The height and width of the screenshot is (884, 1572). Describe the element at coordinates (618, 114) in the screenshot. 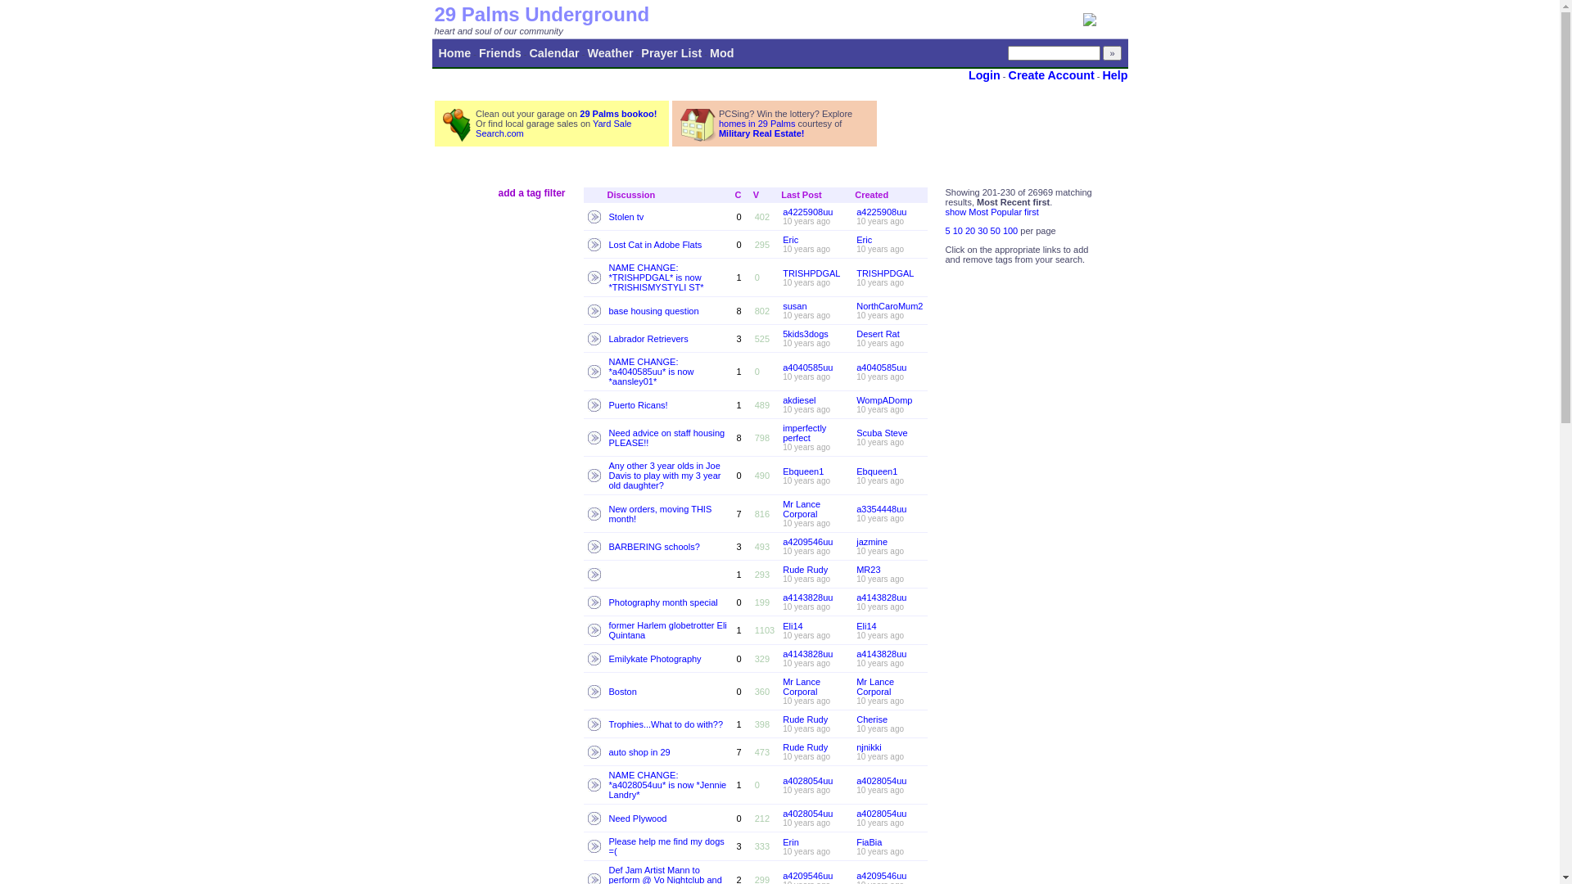

I see `29 Palms bookoo!` at that location.